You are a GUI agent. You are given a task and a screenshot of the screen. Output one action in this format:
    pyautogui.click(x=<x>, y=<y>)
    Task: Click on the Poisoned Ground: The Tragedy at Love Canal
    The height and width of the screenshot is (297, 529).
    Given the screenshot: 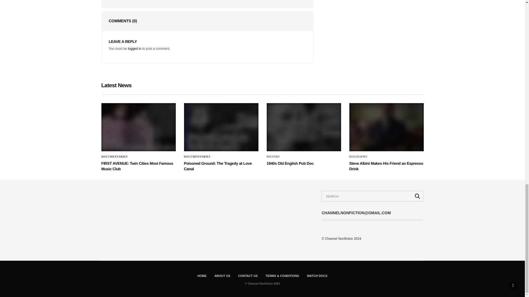 What is the action you would take?
    pyautogui.click(x=221, y=127)
    